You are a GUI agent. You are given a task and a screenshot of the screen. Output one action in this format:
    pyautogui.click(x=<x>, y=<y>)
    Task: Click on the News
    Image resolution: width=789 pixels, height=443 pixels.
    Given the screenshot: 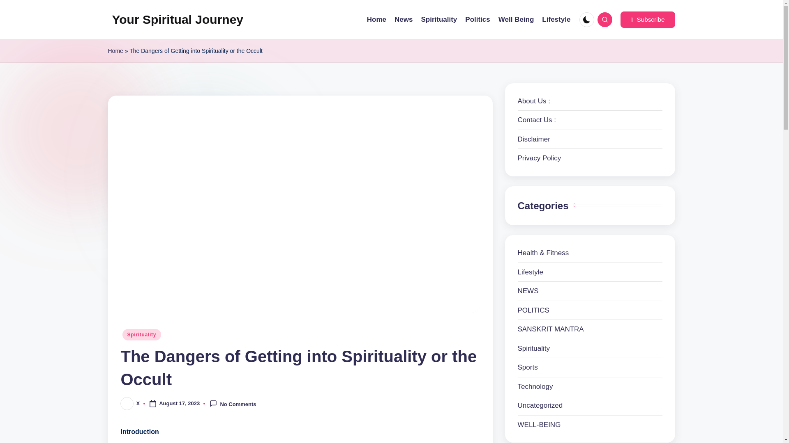 What is the action you would take?
    pyautogui.click(x=404, y=20)
    